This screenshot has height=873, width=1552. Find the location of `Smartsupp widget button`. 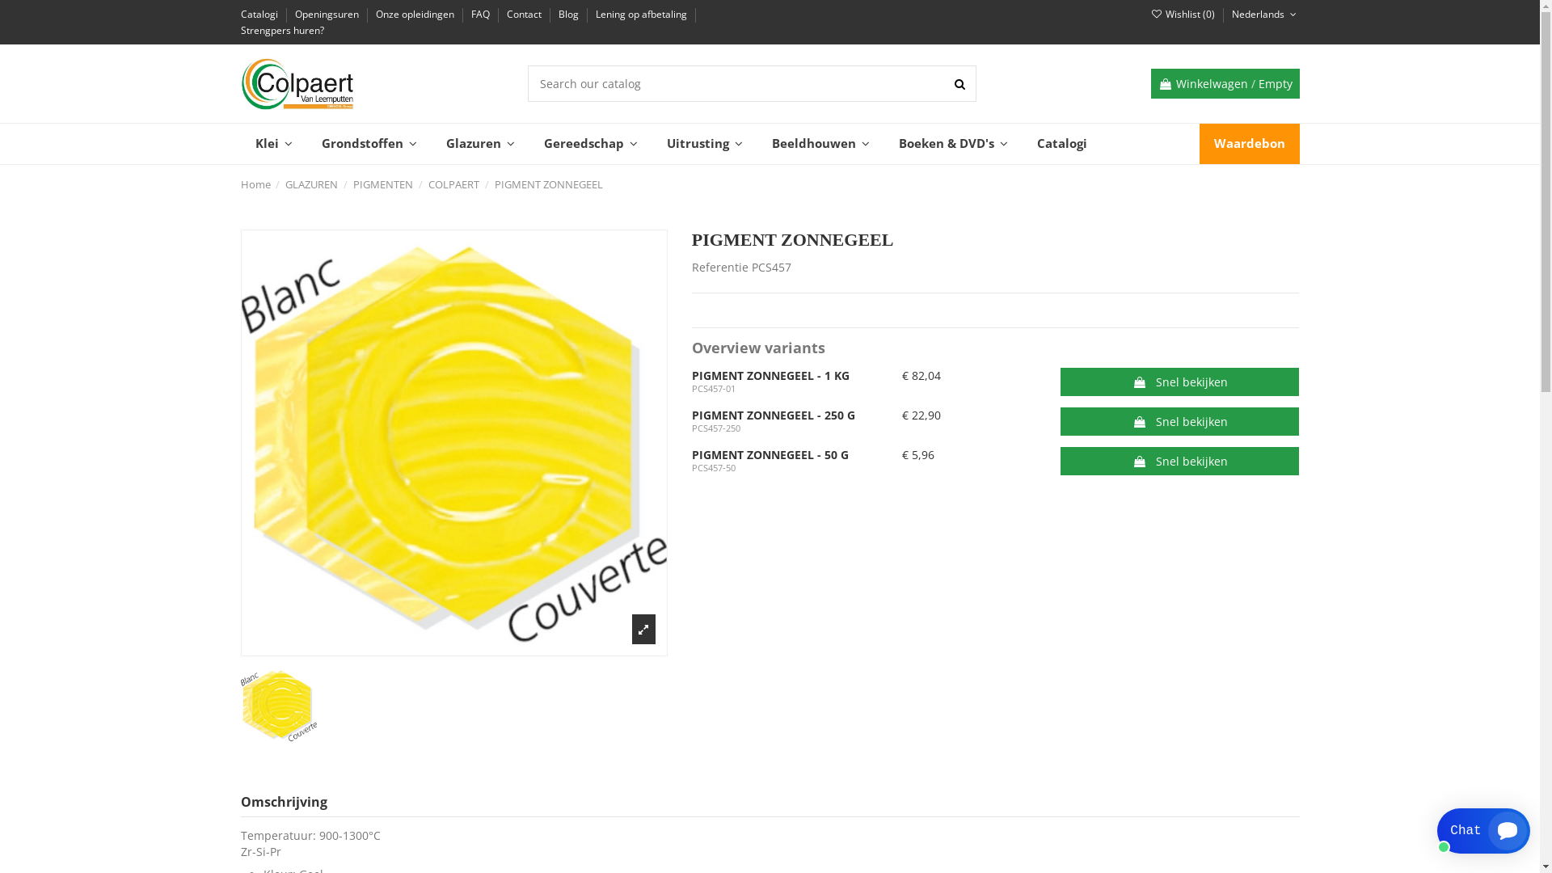

Smartsupp widget button is located at coordinates (1484, 831).